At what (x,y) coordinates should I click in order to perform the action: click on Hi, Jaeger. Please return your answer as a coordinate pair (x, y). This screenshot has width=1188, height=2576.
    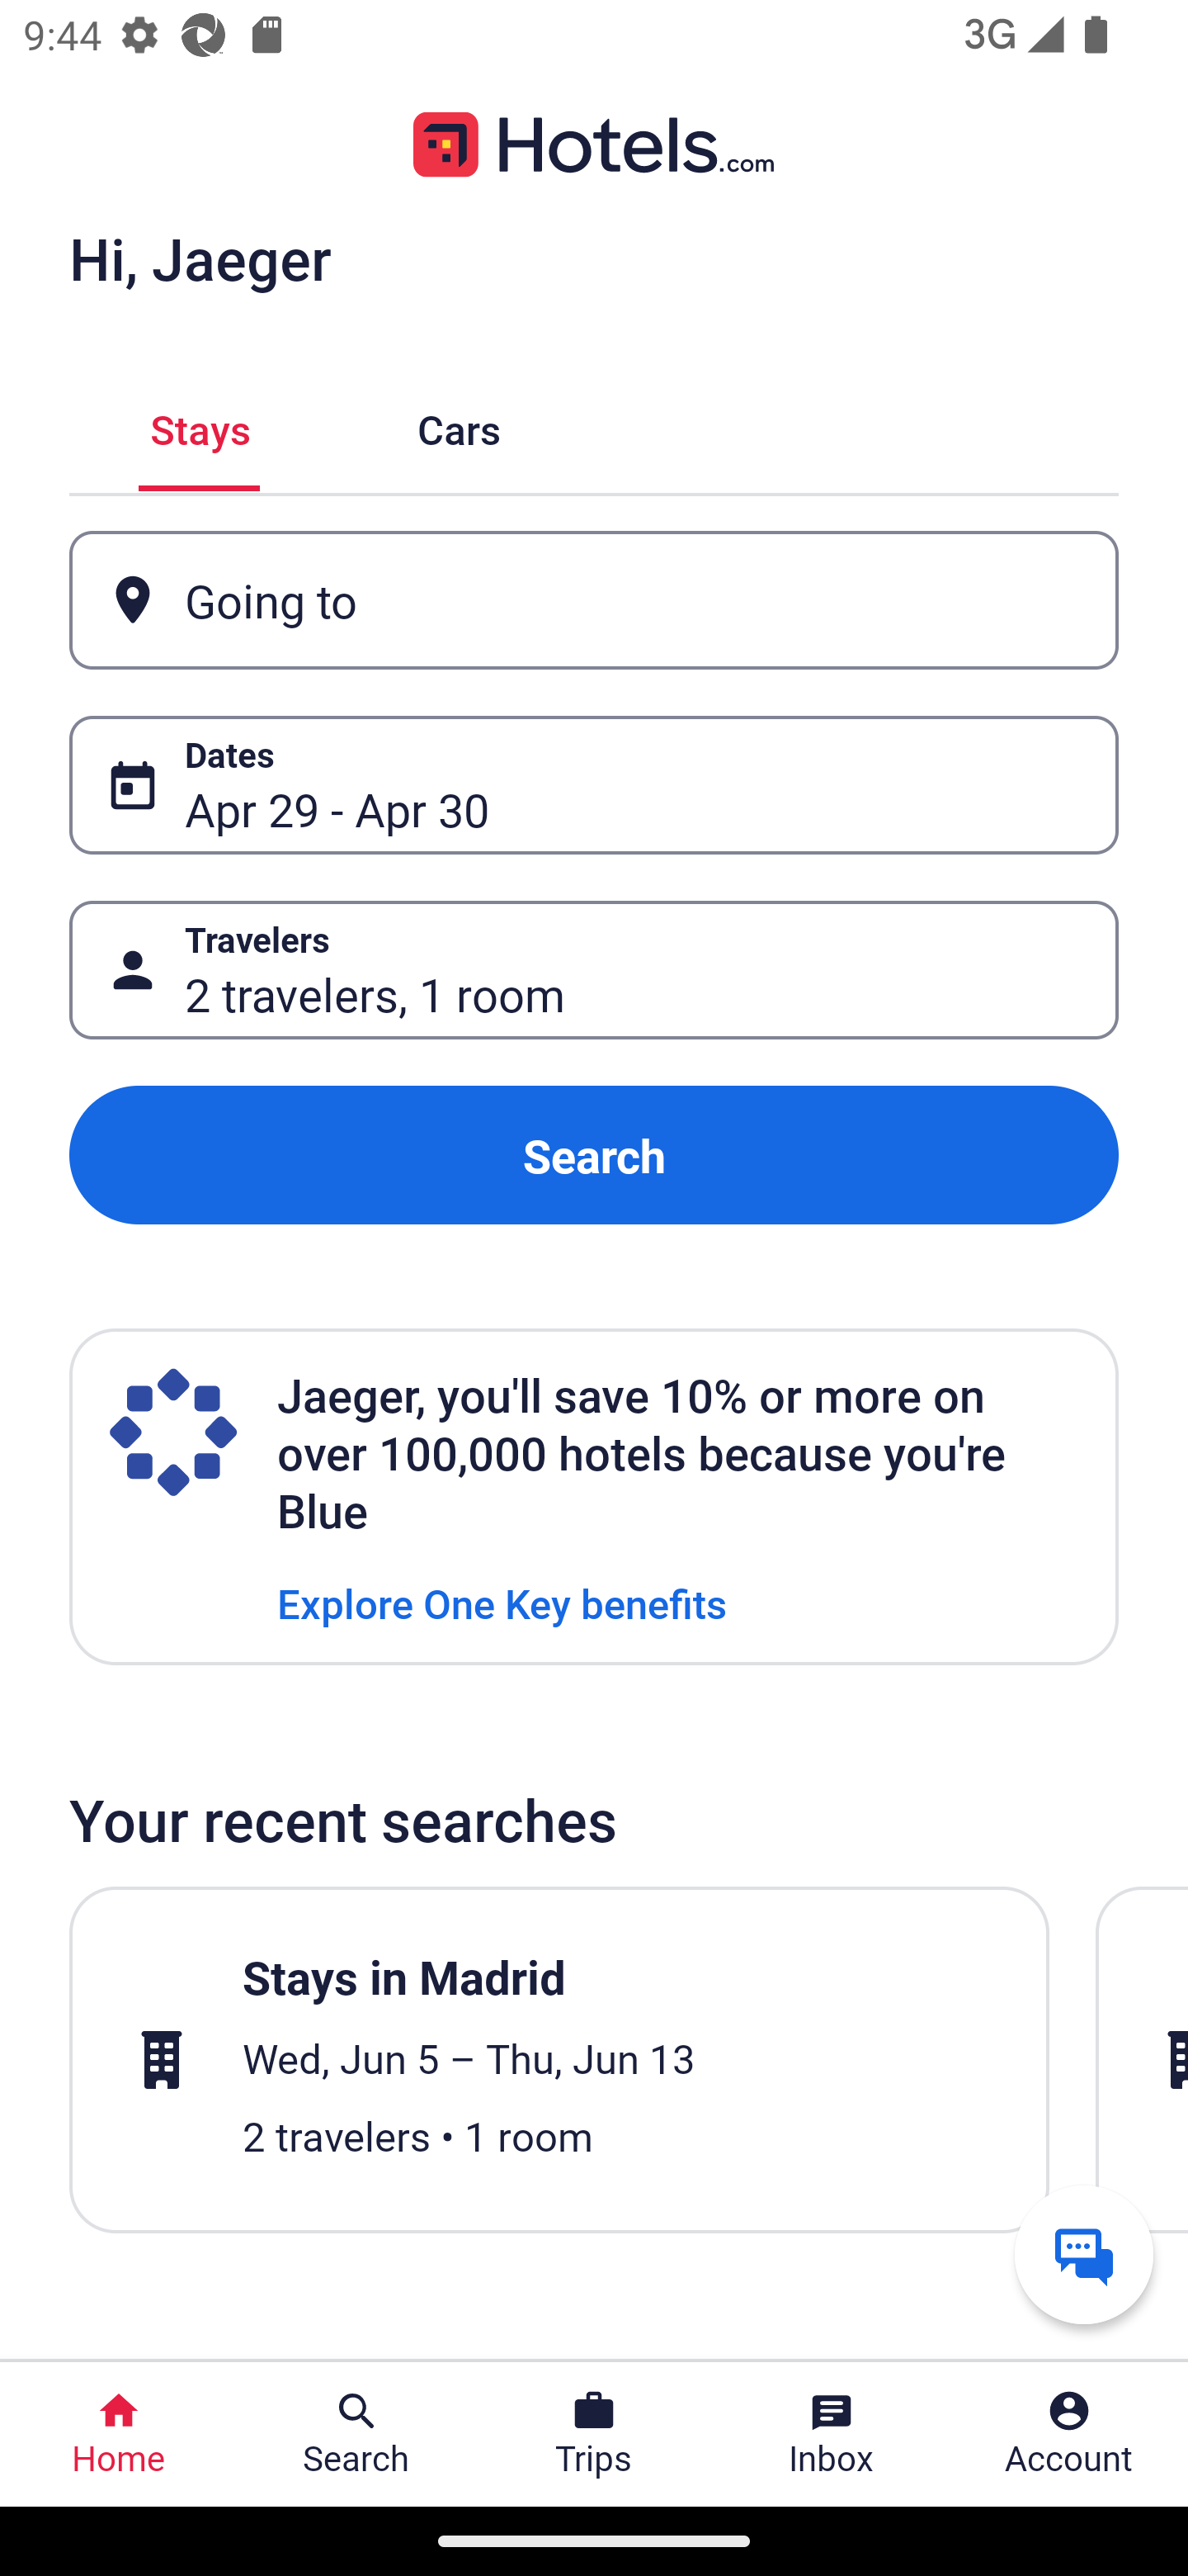
    Looking at the image, I should click on (200, 258).